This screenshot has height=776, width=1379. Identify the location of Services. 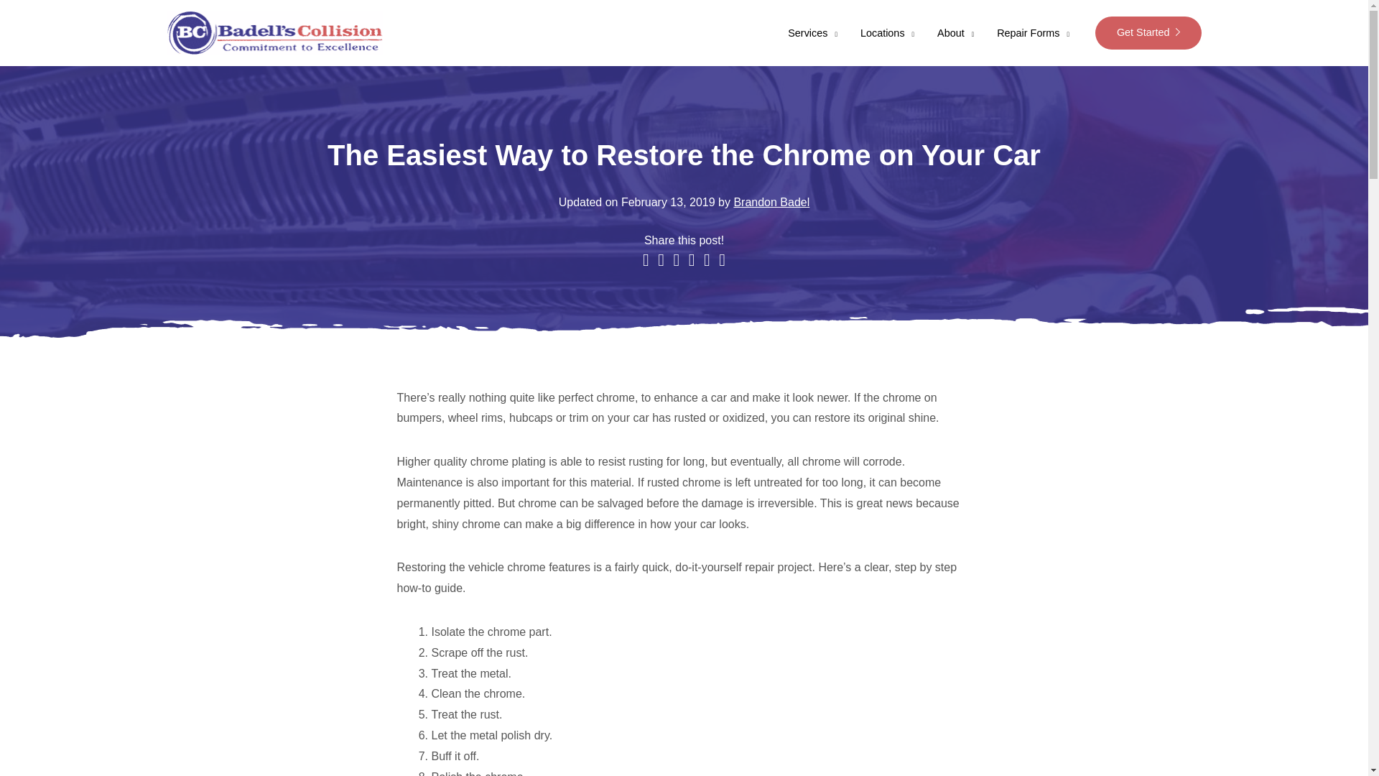
(812, 33).